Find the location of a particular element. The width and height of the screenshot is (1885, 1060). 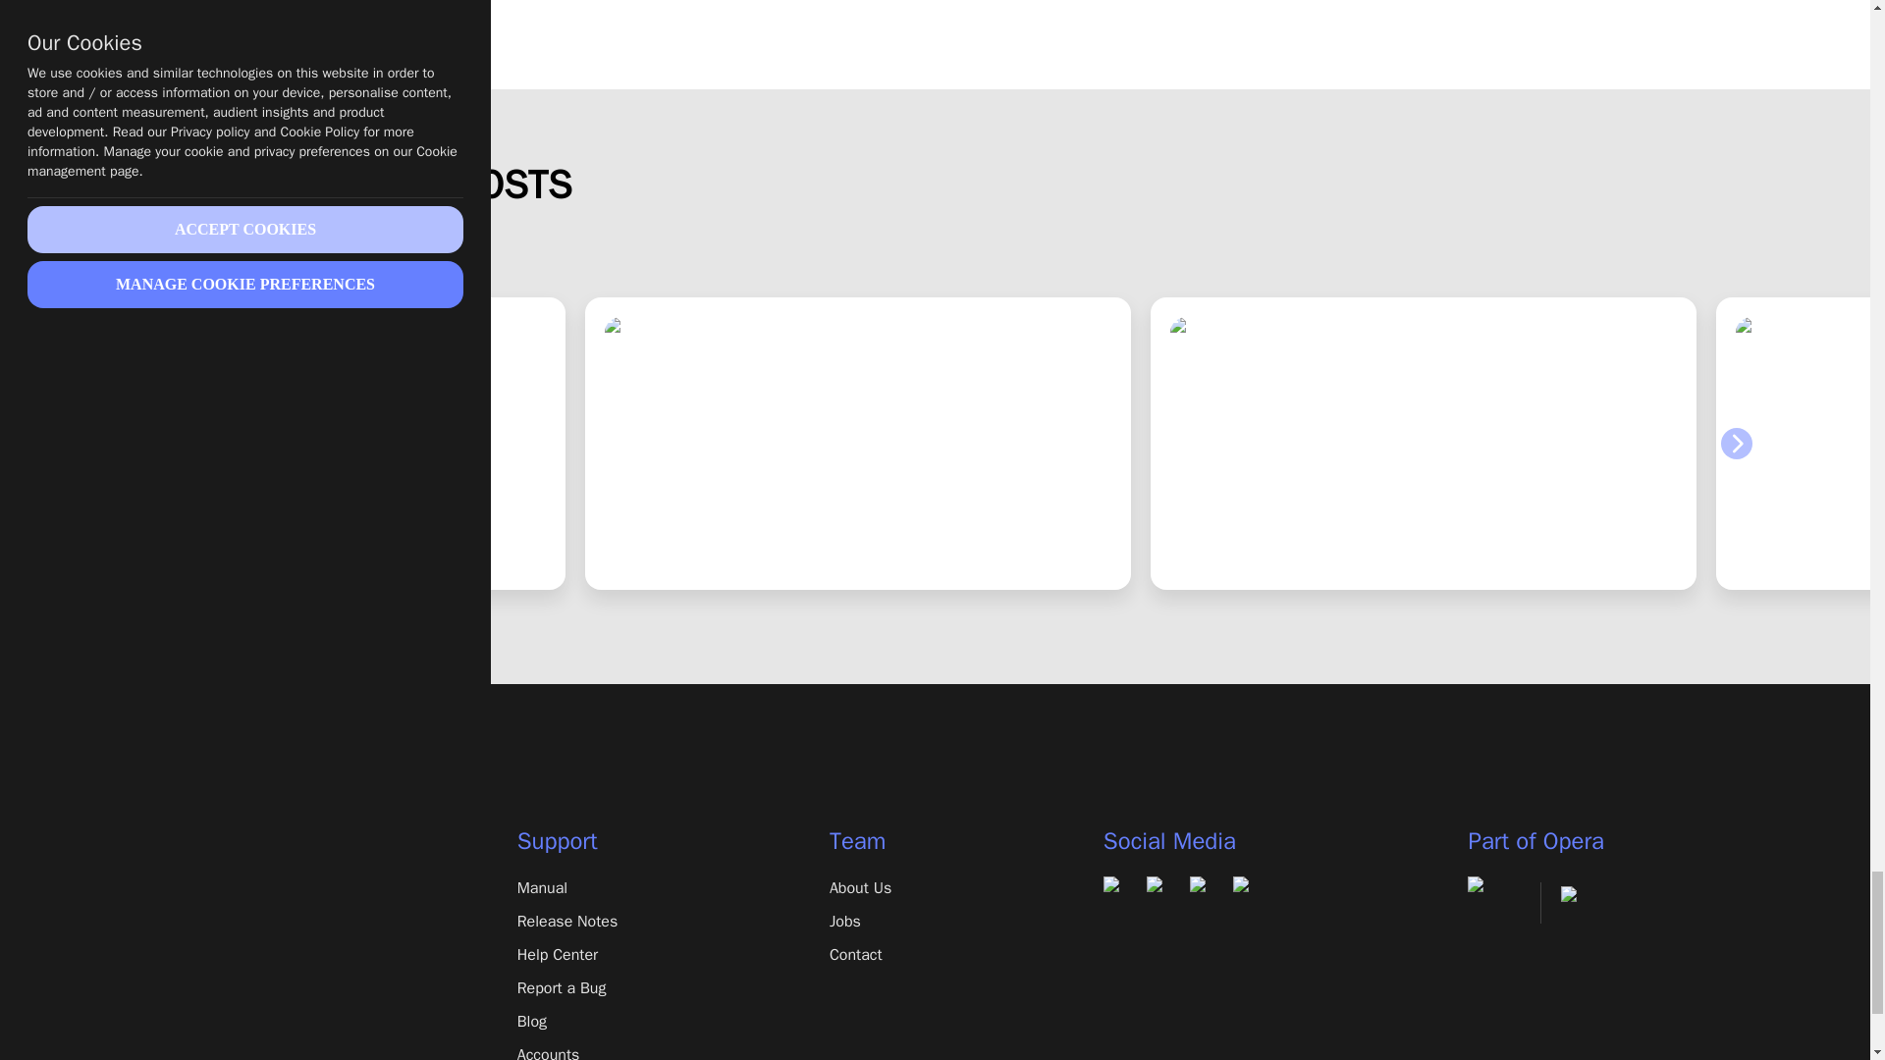

Features is located at coordinates (243, 921).